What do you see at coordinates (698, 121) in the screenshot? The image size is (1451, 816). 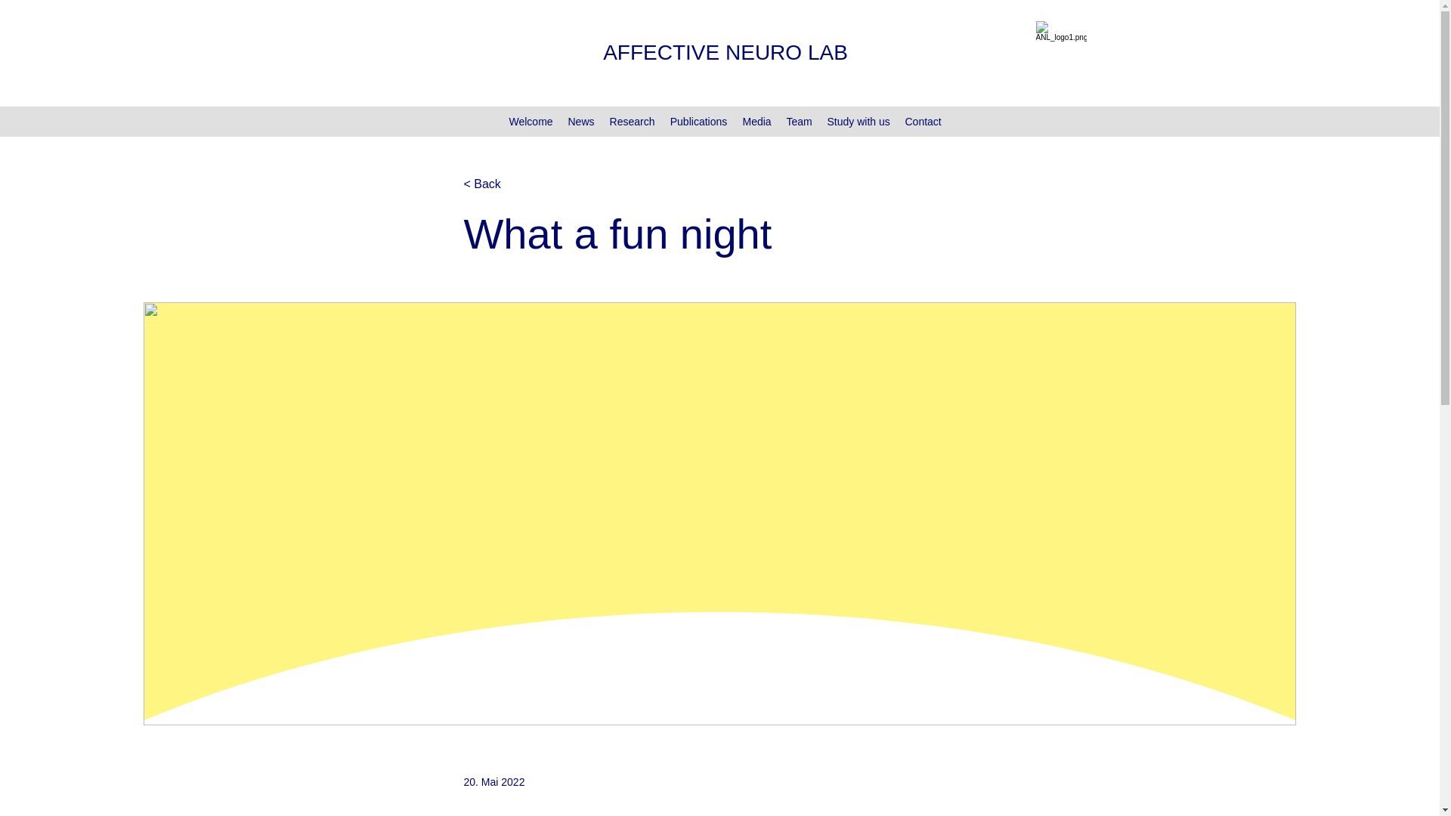 I see `Publications` at bounding box center [698, 121].